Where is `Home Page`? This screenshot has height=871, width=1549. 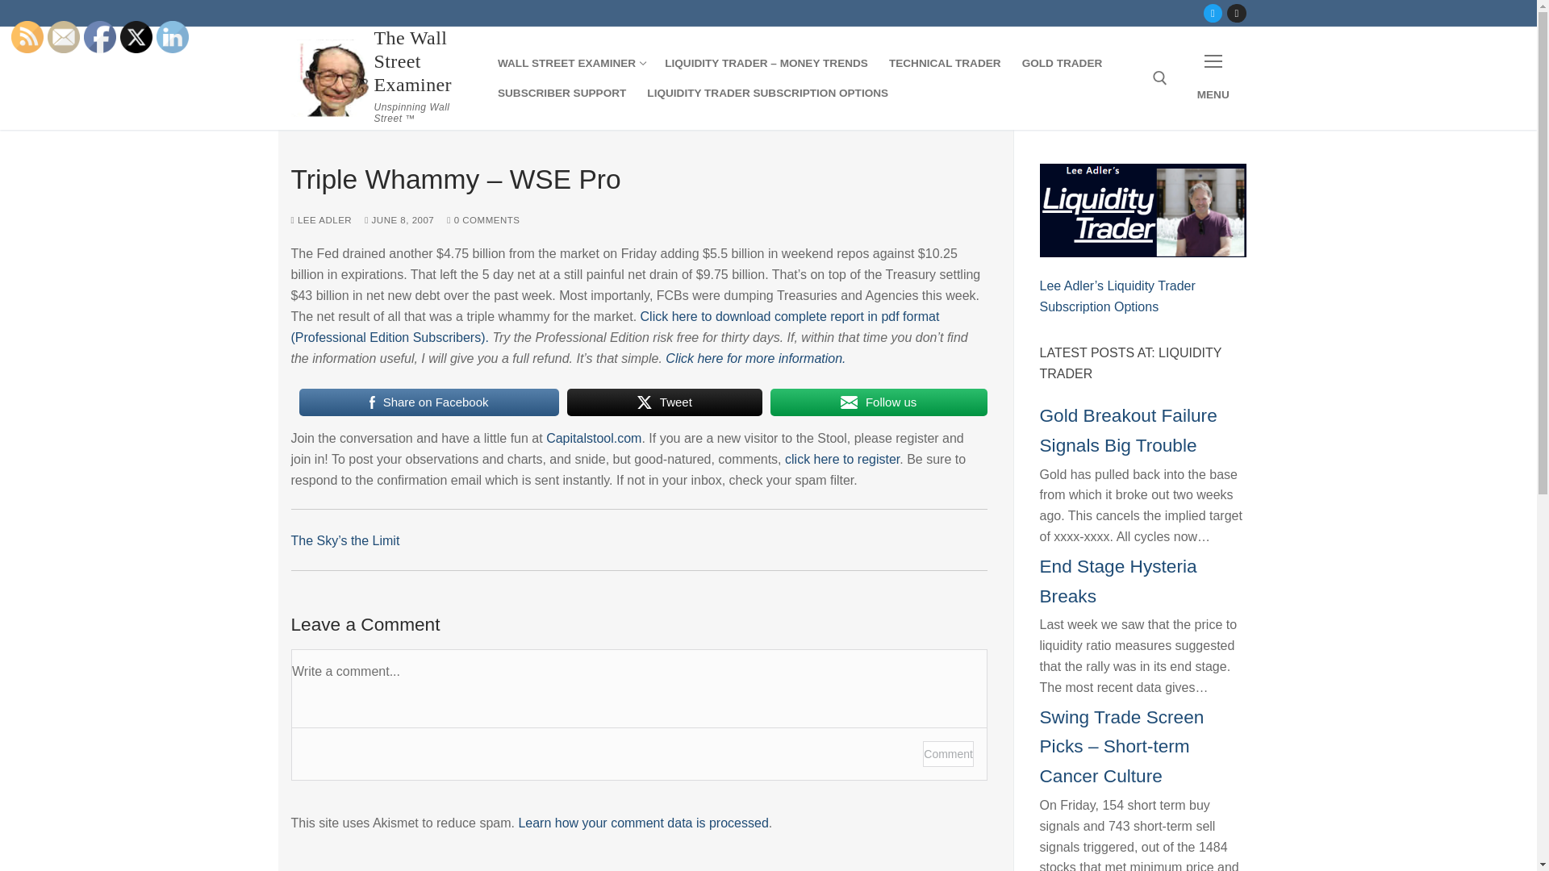 Home Page is located at coordinates (570, 64).